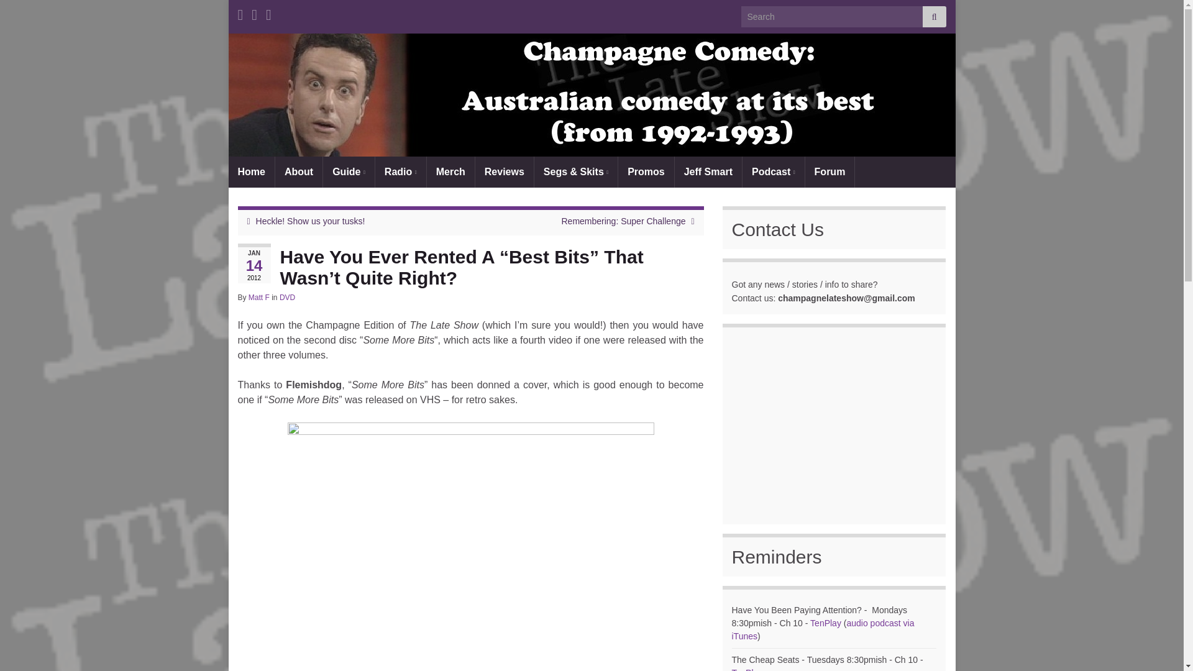 This screenshot has width=1193, height=671. What do you see at coordinates (298, 171) in the screenshot?
I see `About` at bounding box center [298, 171].